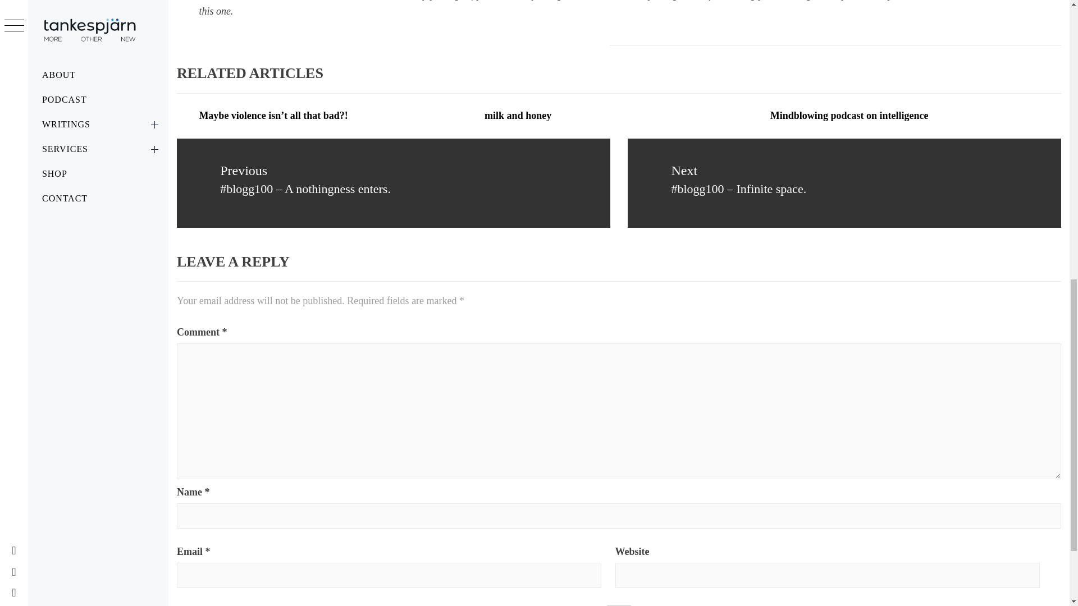 The height and width of the screenshot is (606, 1078). Describe the element at coordinates (518, 116) in the screenshot. I see `milk and honey` at that location.